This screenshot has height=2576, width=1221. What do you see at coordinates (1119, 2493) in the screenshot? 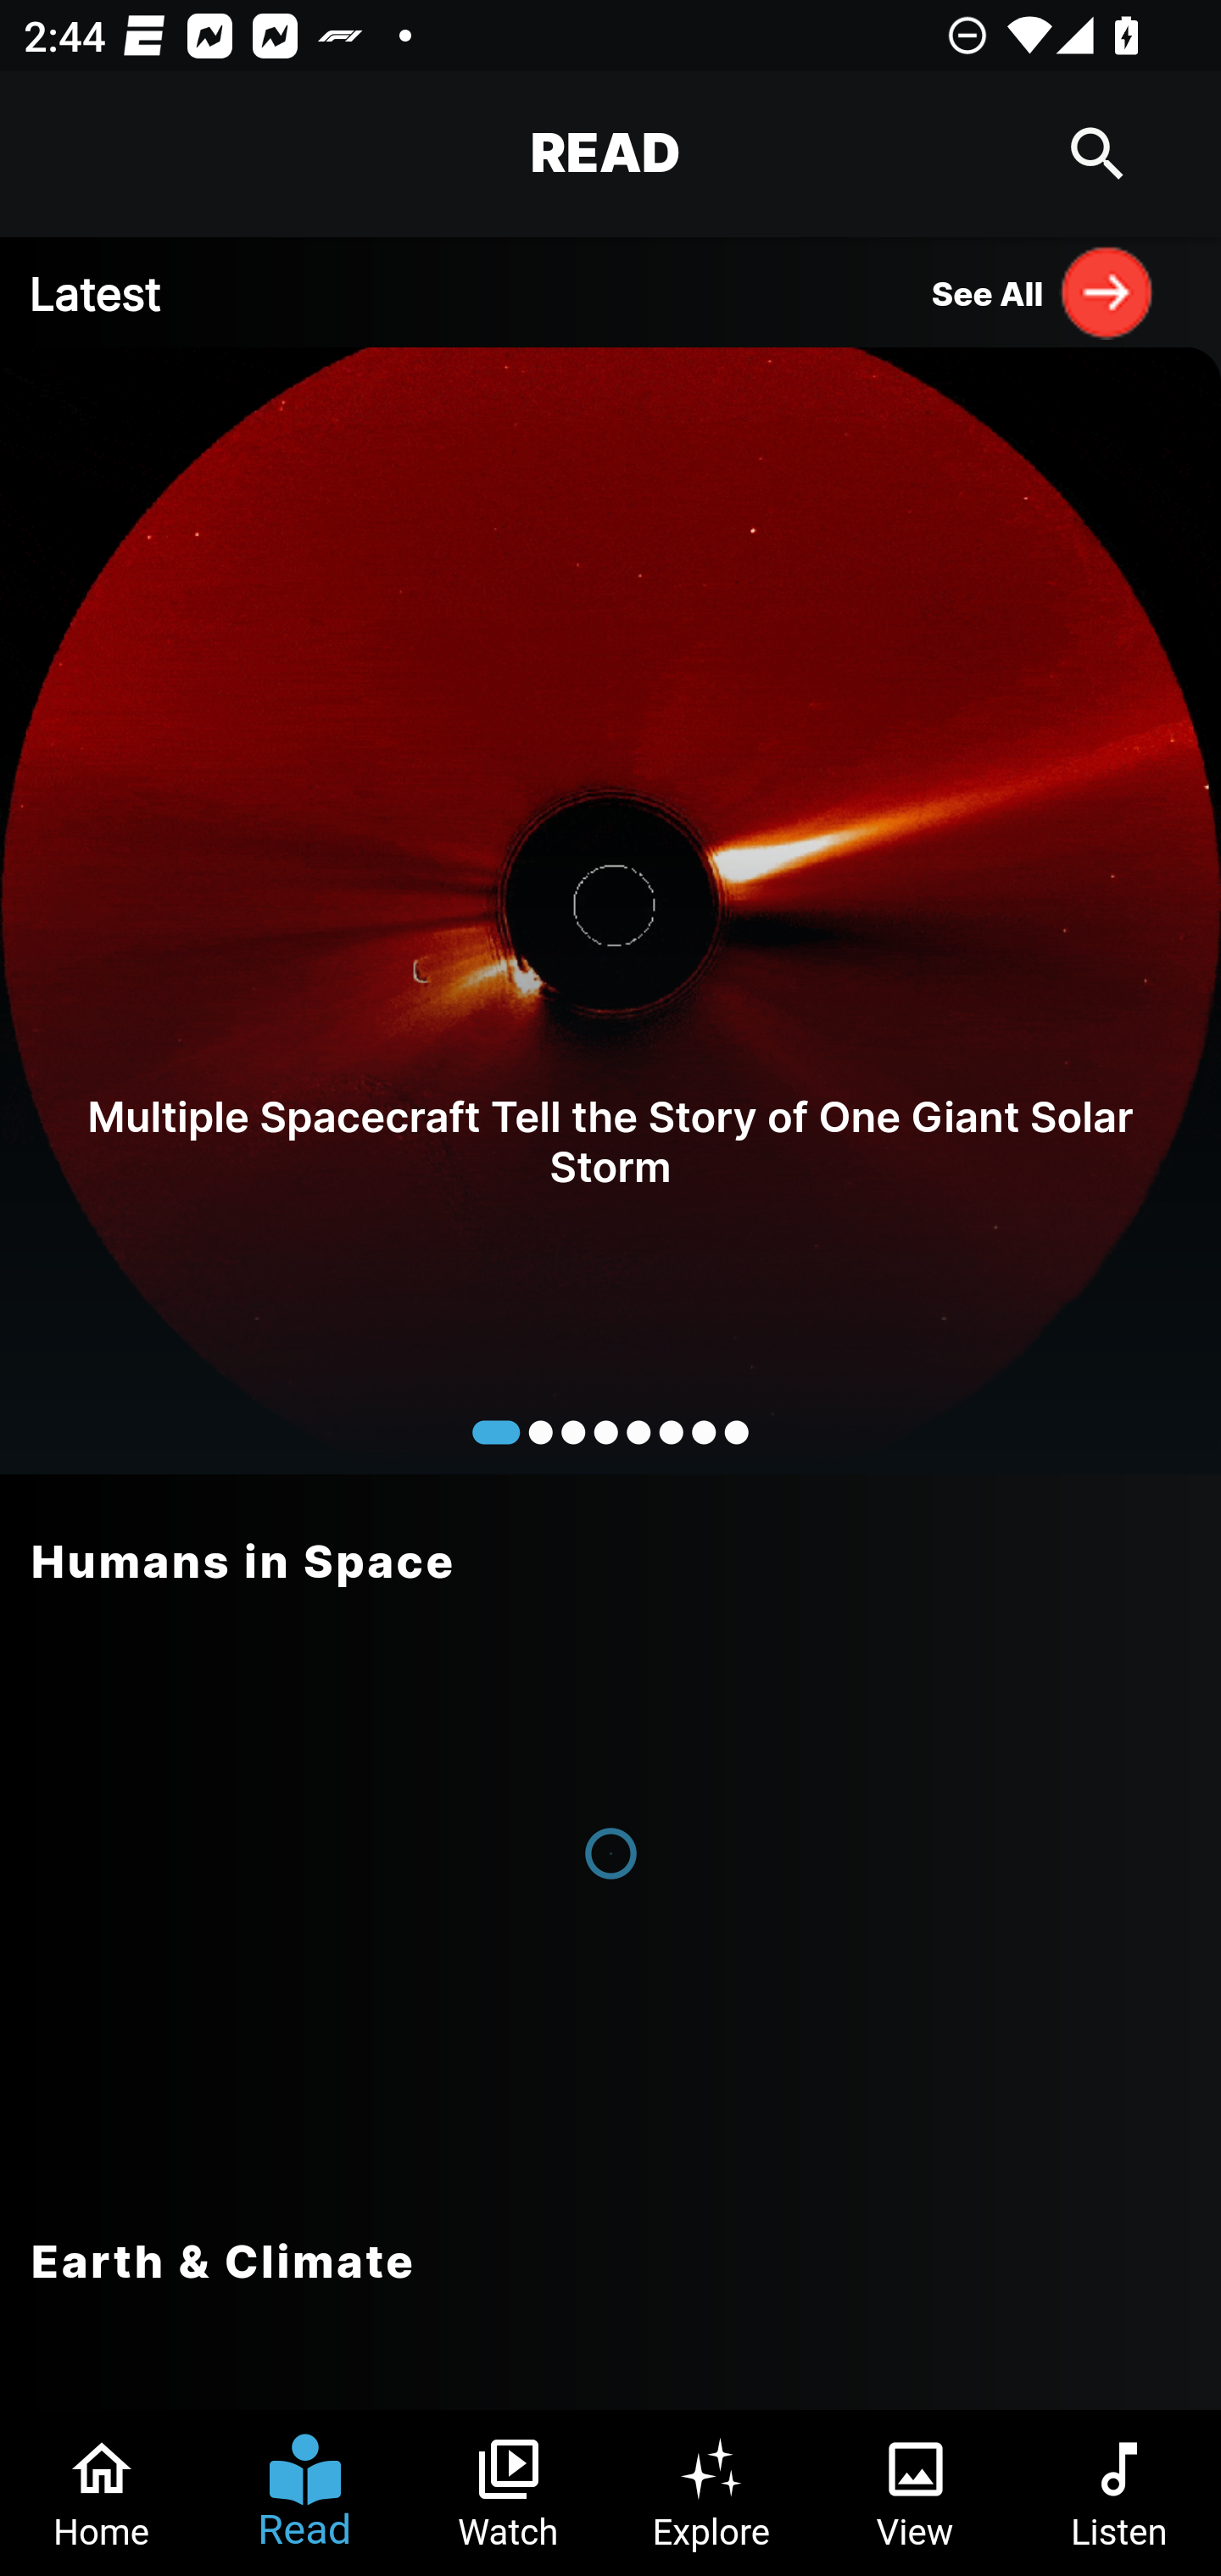
I see `Listen
Tab 6 of 6` at bounding box center [1119, 2493].